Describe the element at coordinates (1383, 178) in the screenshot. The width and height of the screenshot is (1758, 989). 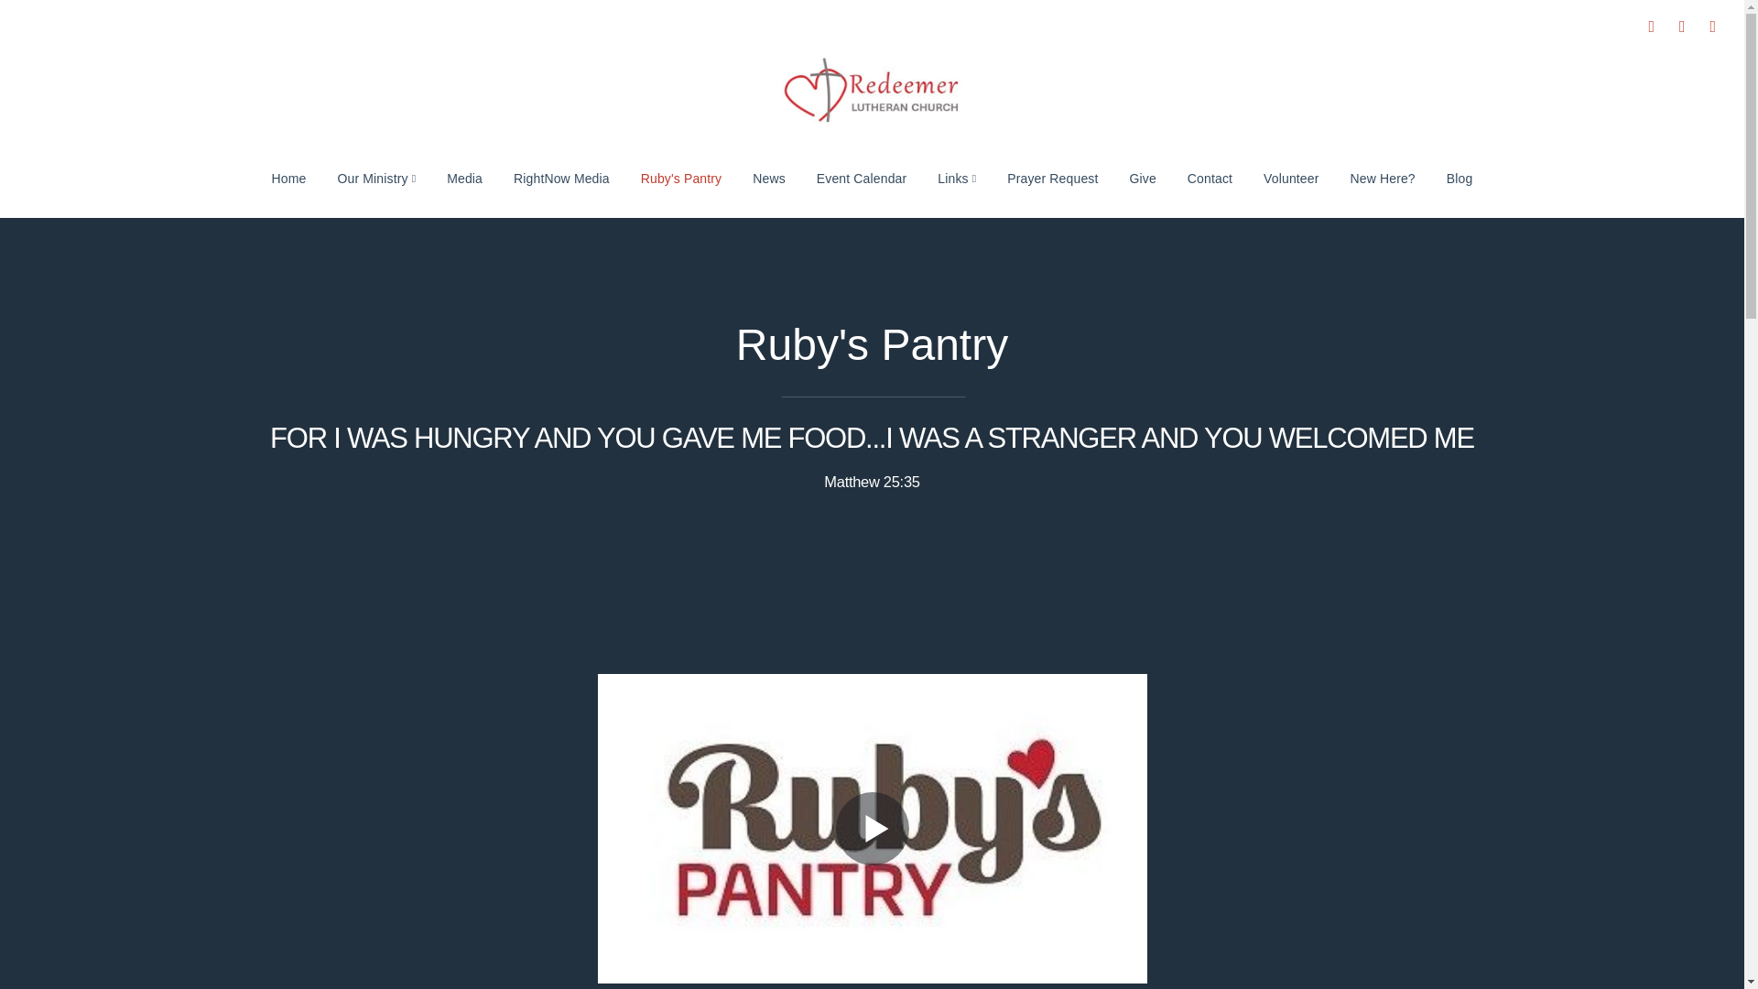
I see `New Here?` at that location.